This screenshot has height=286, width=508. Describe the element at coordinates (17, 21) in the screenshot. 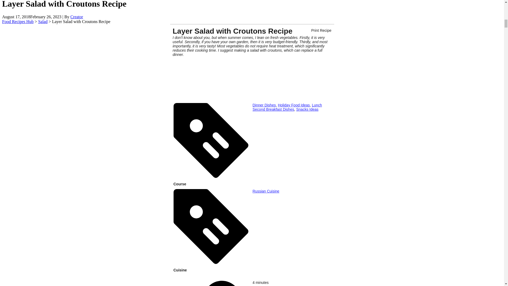

I see `Go to Food Recipes Hub.` at that location.